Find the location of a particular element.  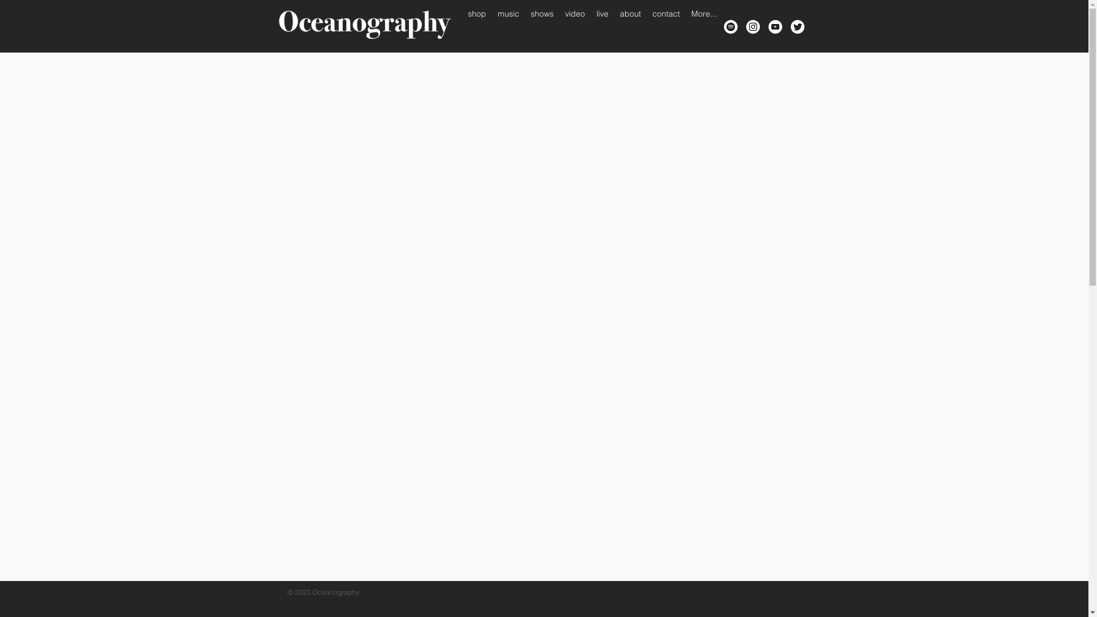

shows is located at coordinates (542, 26).